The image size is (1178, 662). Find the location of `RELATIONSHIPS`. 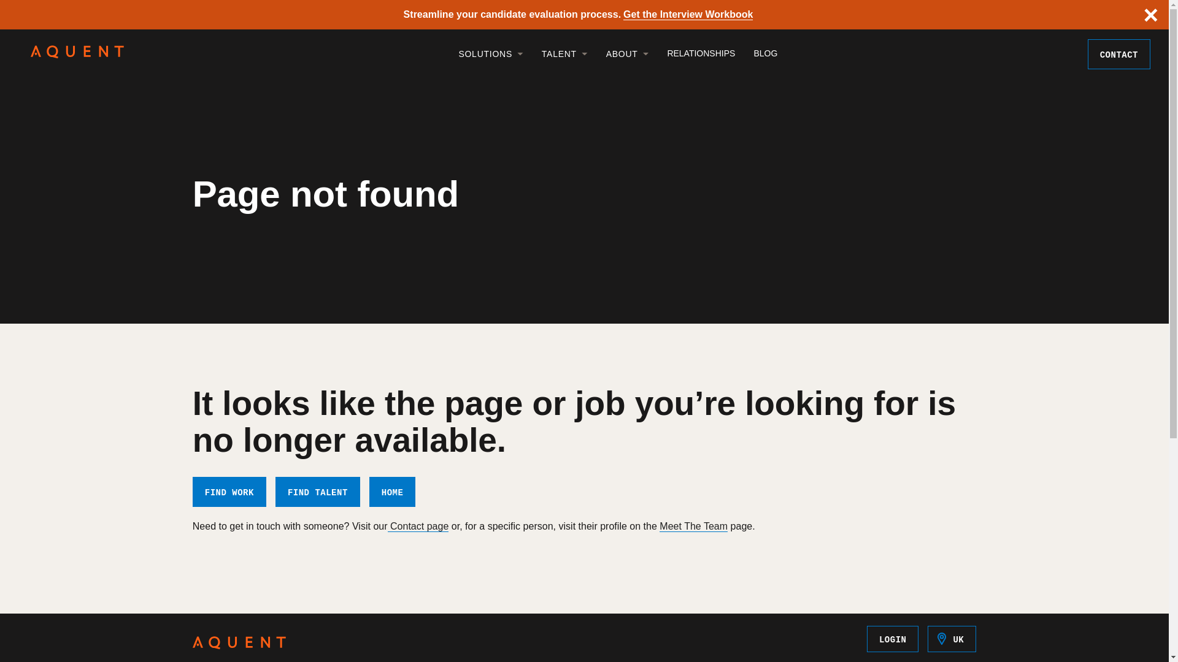

RELATIONSHIPS is located at coordinates (692, 53).